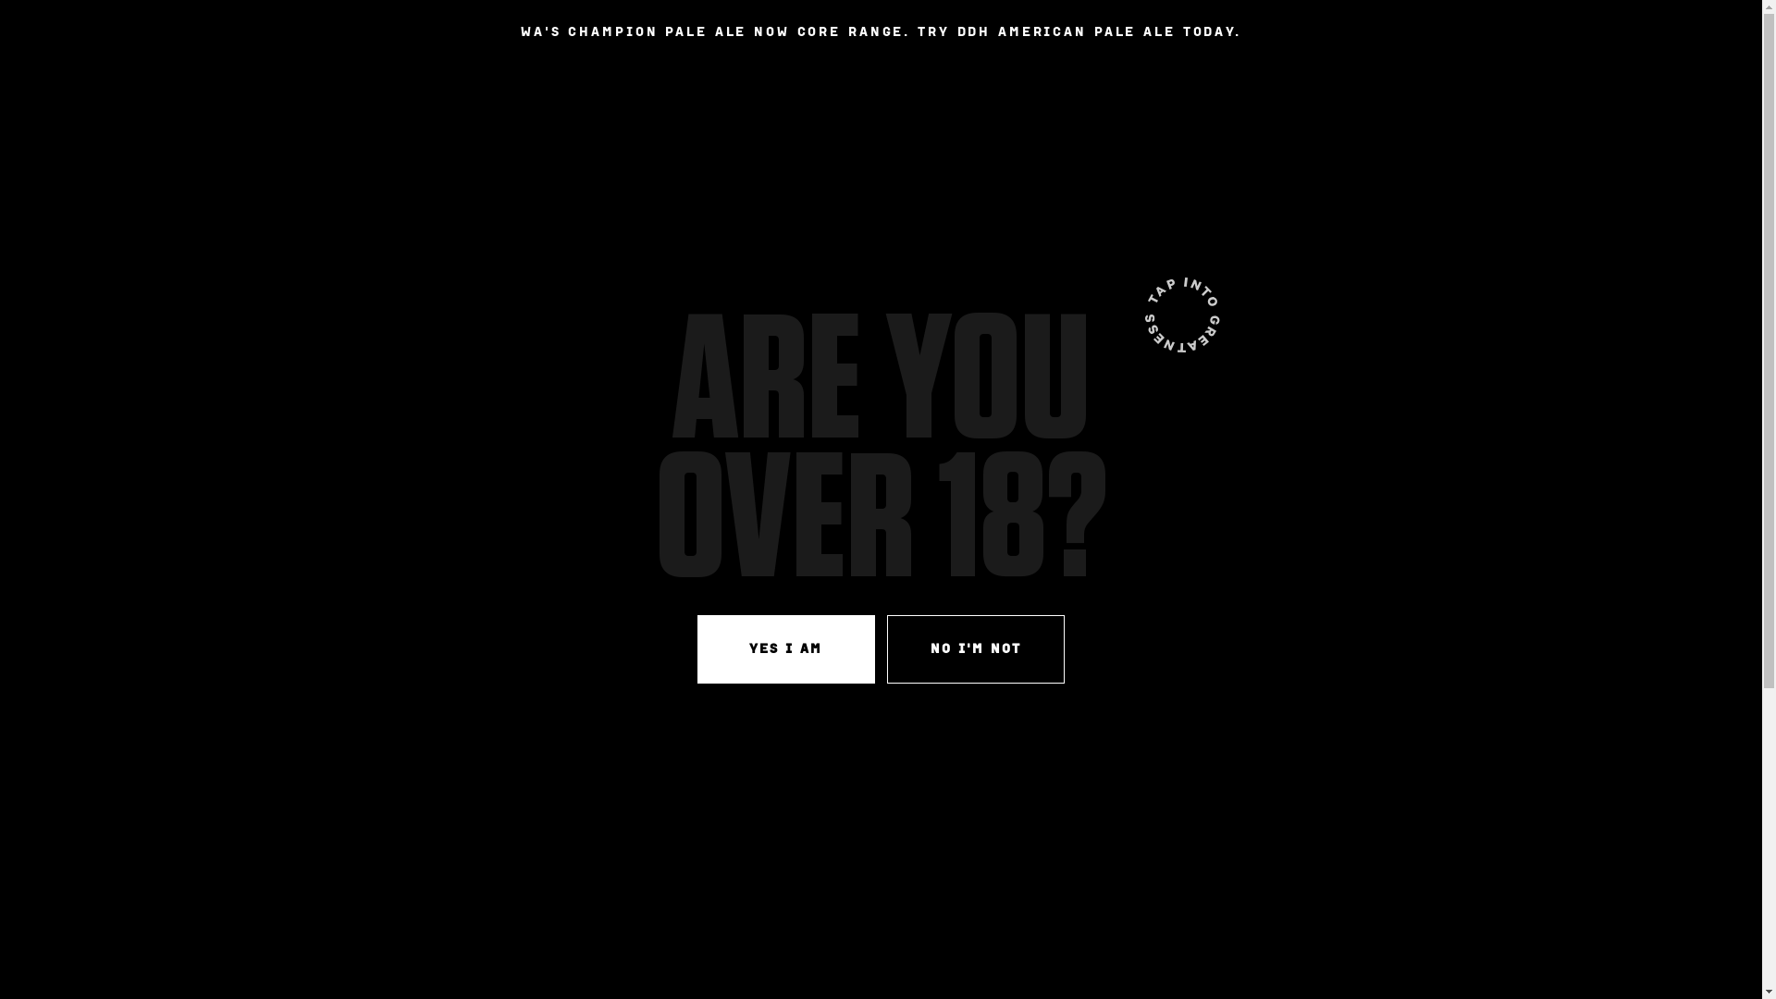 This screenshot has height=999, width=1776. Describe the element at coordinates (1277, 101) in the screenshot. I see `Shop` at that location.